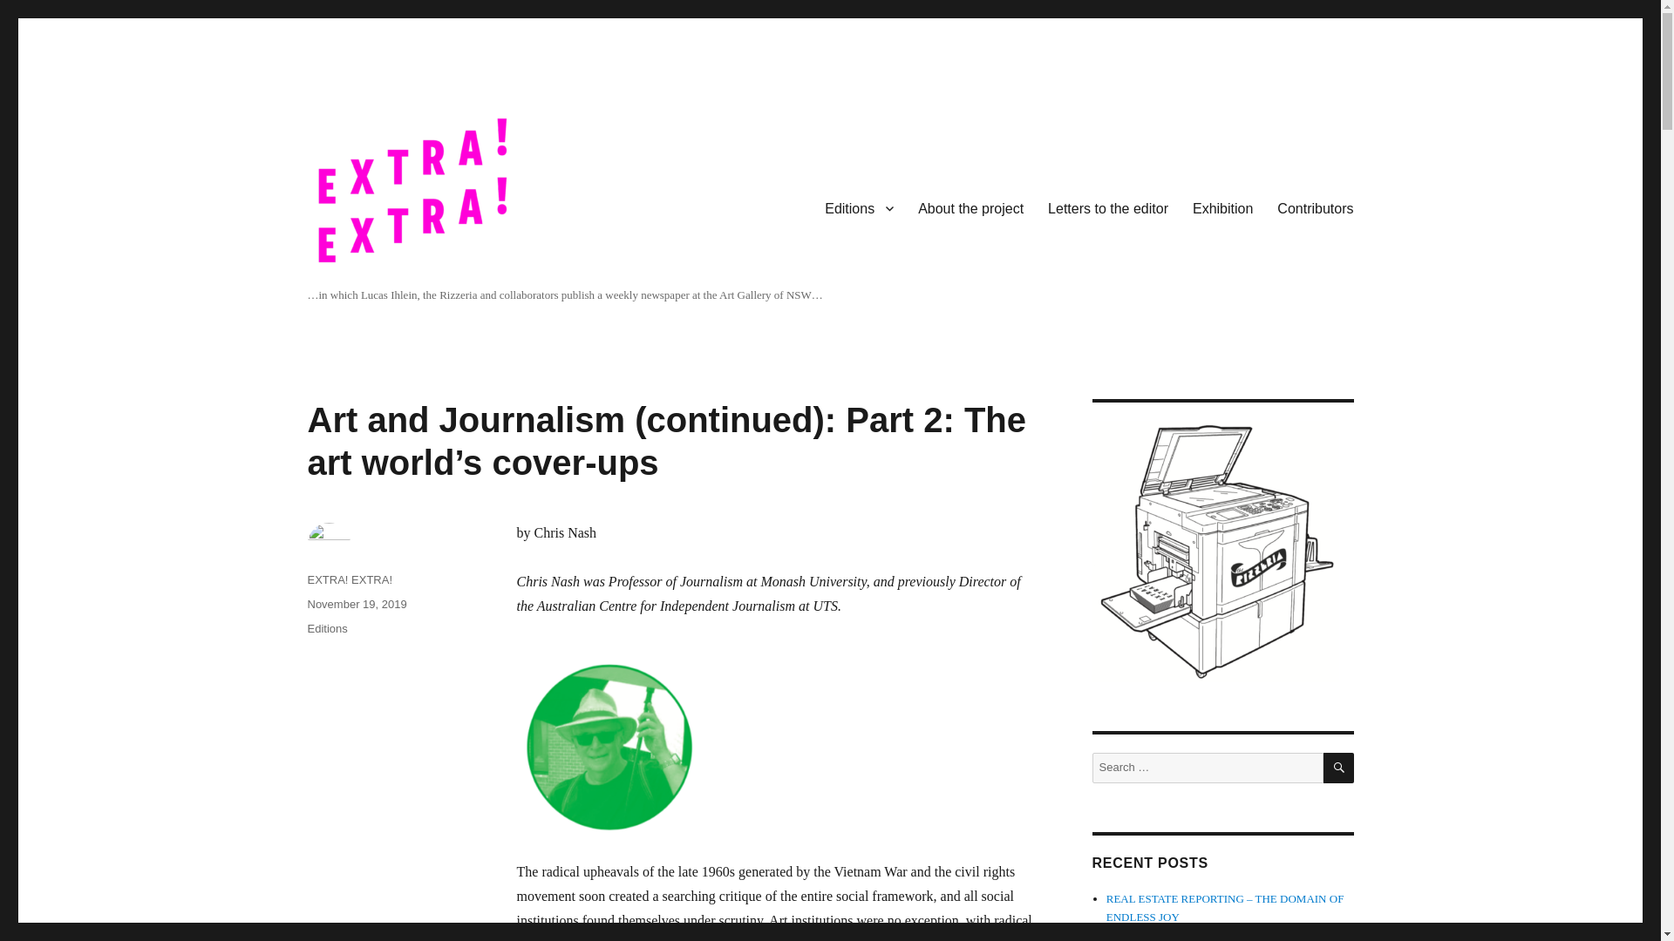 The image size is (1674, 941). What do you see at coordinates (1339, 768) in the screenshot?
I see `SEARCH` at bounding box center [1339, 768].